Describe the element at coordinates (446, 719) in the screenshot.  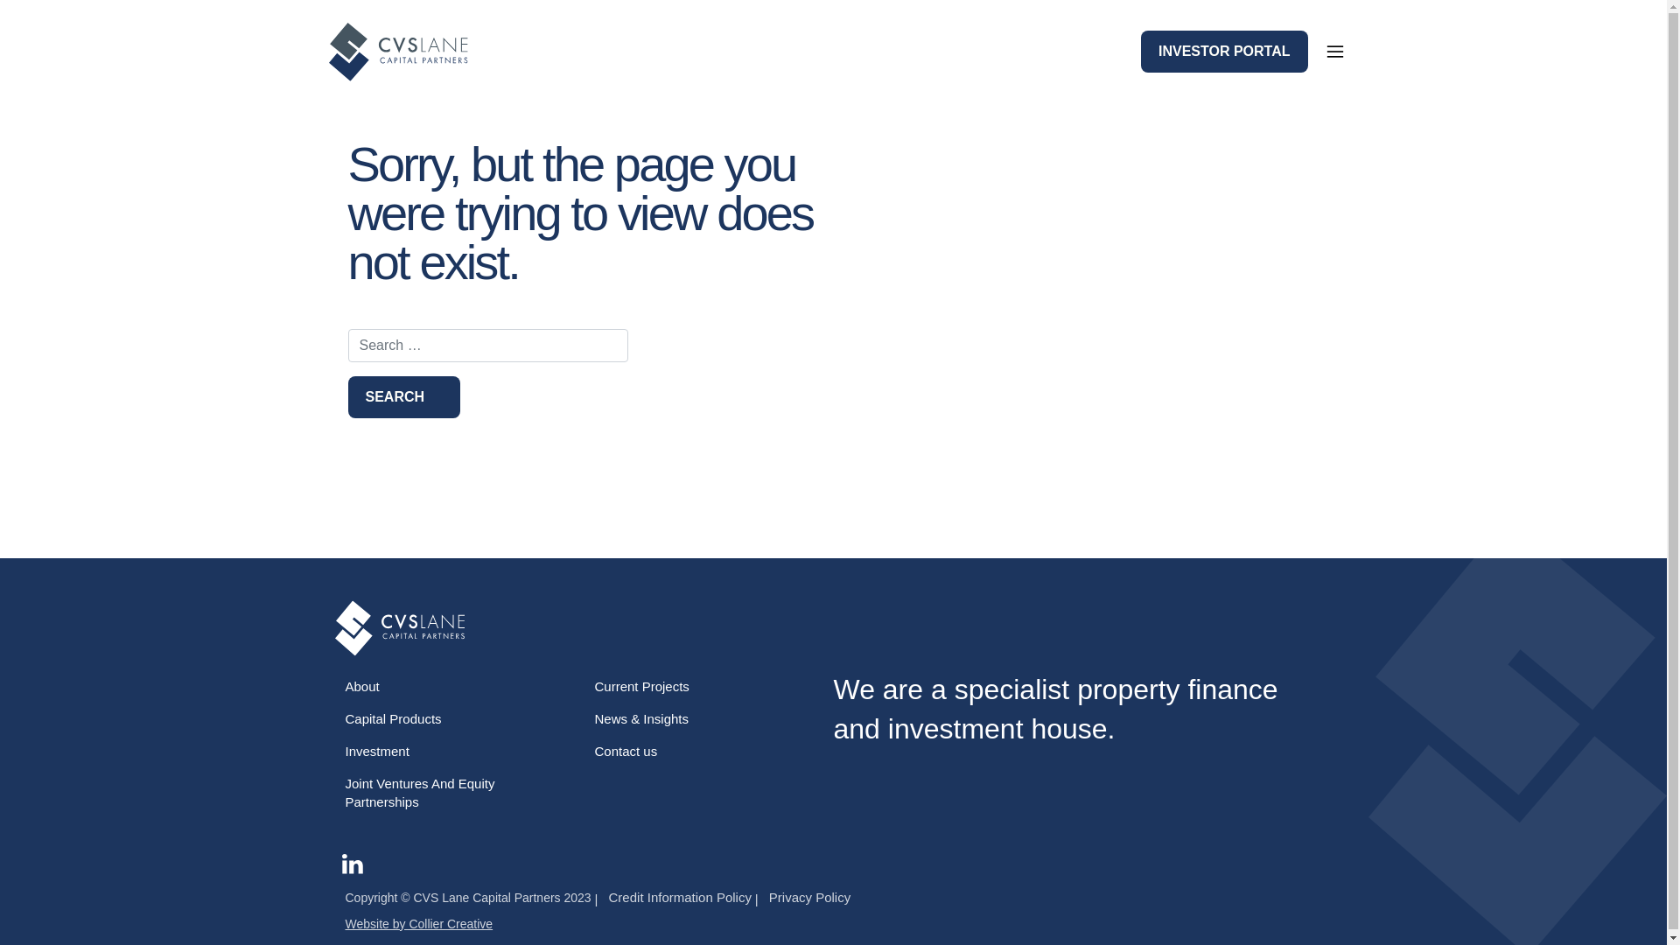
I see `Capital Products` at that location.